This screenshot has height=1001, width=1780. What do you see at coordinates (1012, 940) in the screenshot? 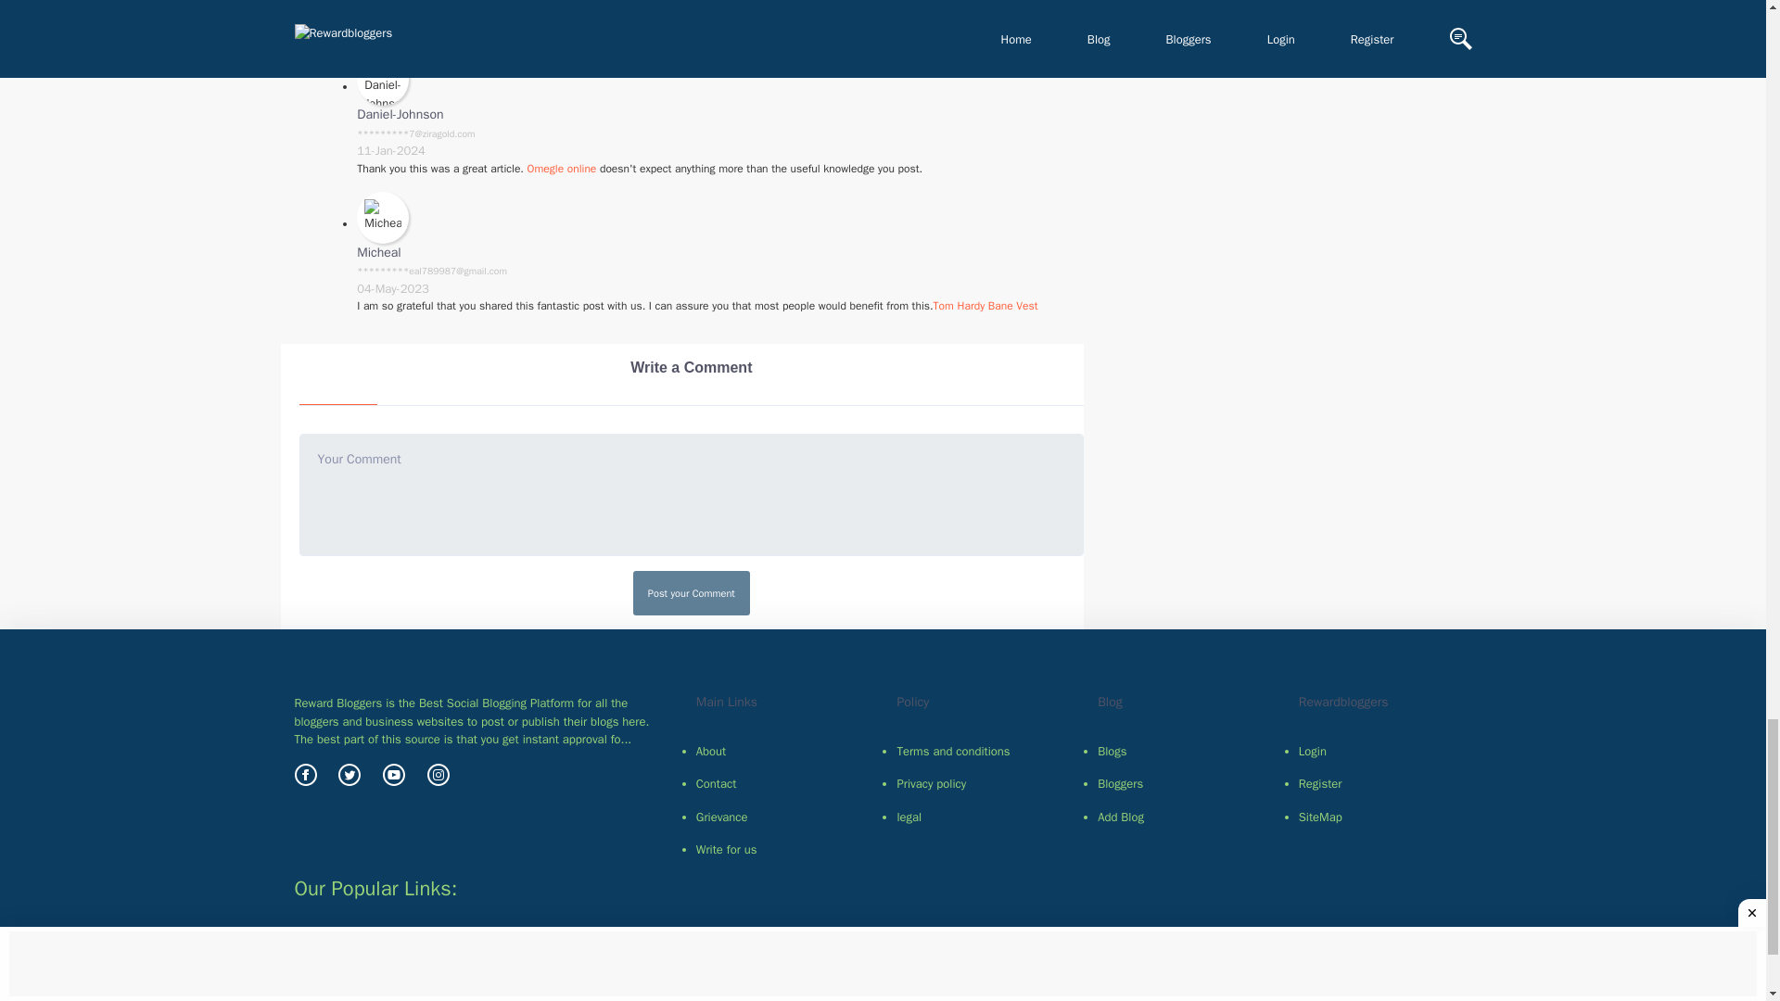
I see `Sports Guest Post` at bounding box center [1012, 940].